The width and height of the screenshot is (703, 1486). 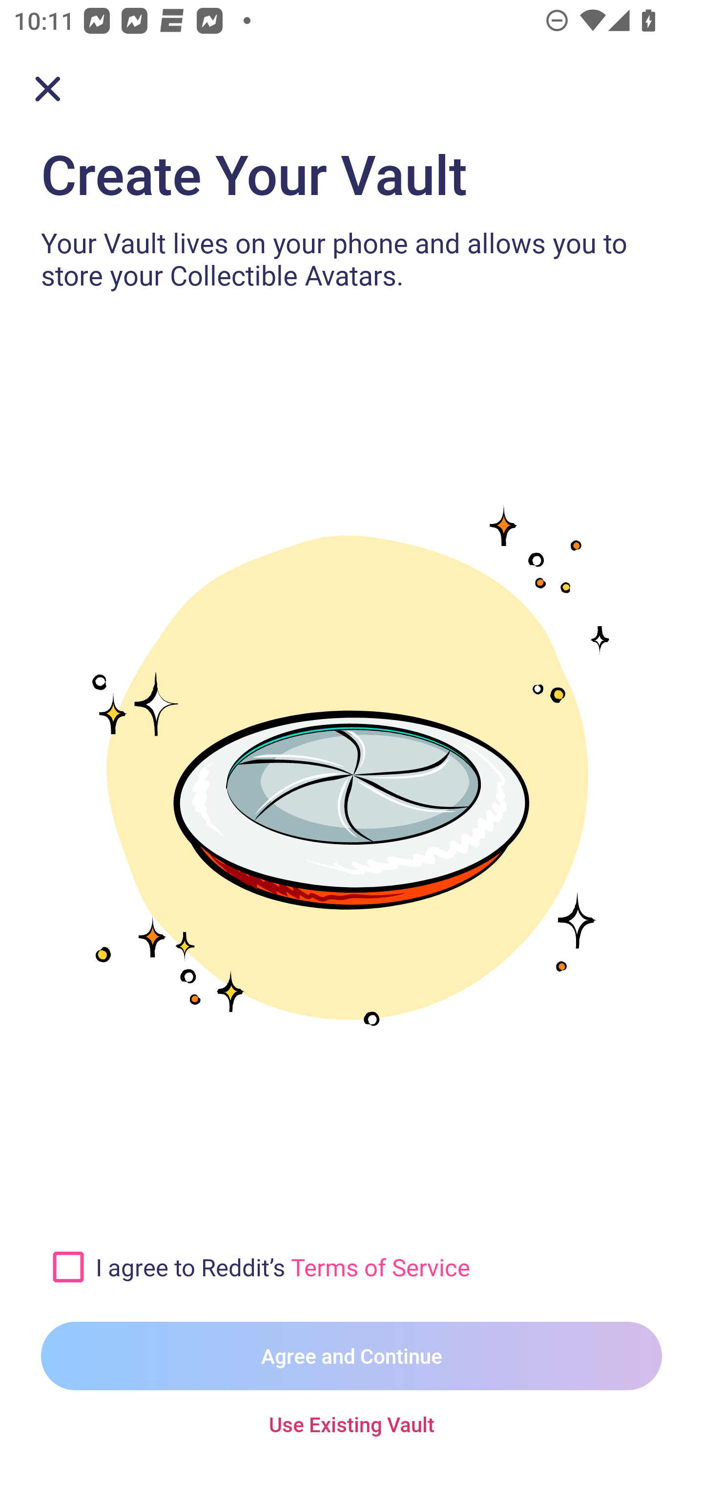 I want to click on Agree and Continue, so click(x=351, y=1356).